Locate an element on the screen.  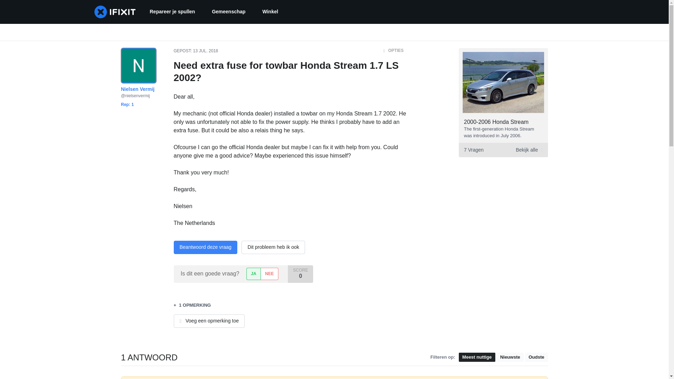
Dit probleem heb ik ook is located at coordinates (536, 357).